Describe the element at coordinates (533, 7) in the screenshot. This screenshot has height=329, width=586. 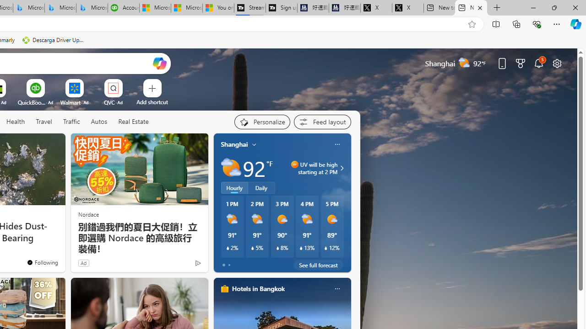
I see `Minimize` at that location.